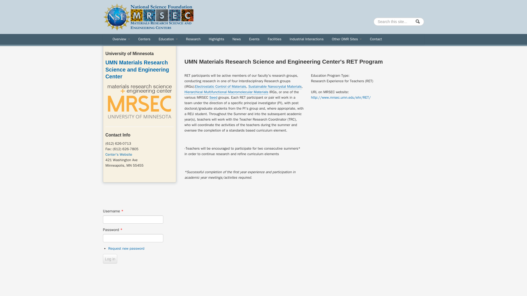 The height and width of the screenshot is (296, 527). I want to click on MRSEC, so click(208, 18).